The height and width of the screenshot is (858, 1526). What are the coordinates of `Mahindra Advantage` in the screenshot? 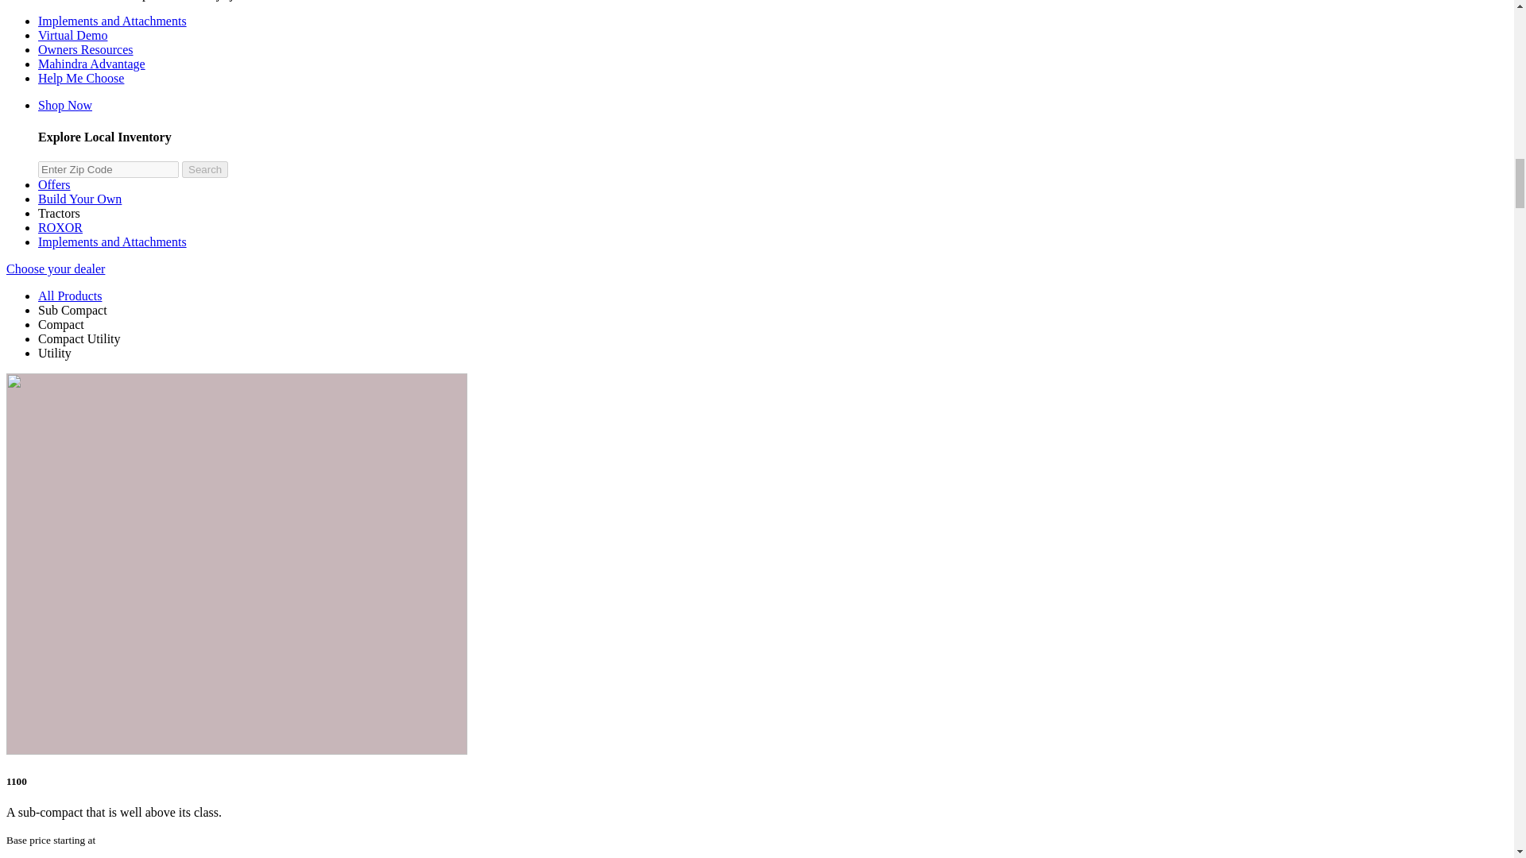 It's located at (91, 64).